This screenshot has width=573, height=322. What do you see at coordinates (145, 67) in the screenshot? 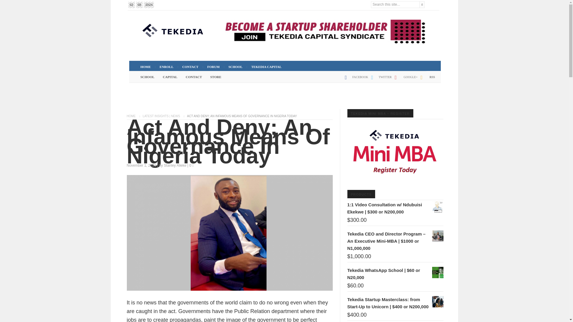
I see `HOME` at bounding box center [145, 67].